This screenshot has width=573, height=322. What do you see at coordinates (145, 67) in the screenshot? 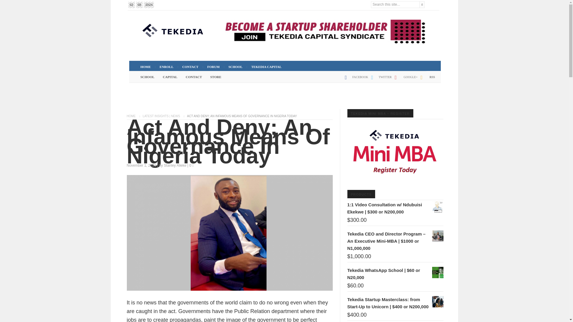
I see `HOME` at bounding box center [145, 67].